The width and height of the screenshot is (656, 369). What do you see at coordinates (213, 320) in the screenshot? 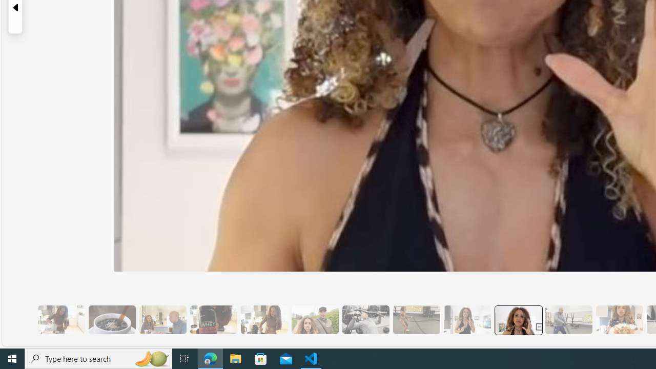
I see `6 Since Eating More Protein Her Training Has Improved` at bounding box center [213, 320].